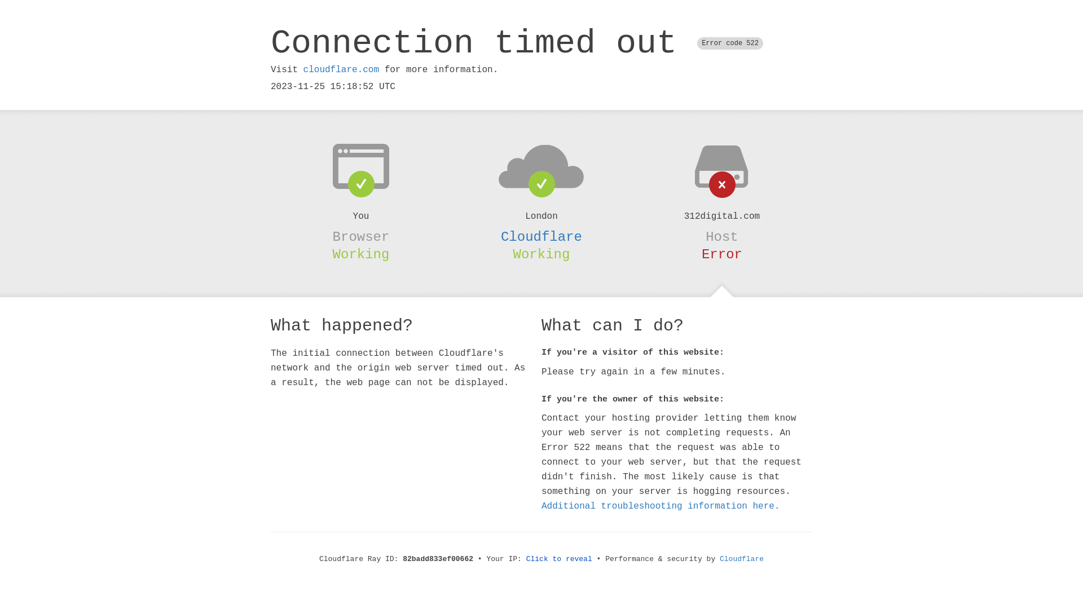 This screenshot has height=609, width=1083. I want to click on Click to reveal, so click(560, 559).